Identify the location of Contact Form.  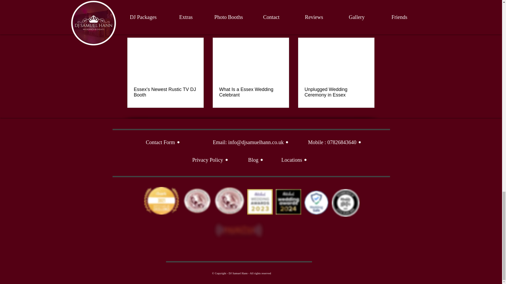
(163, 142).